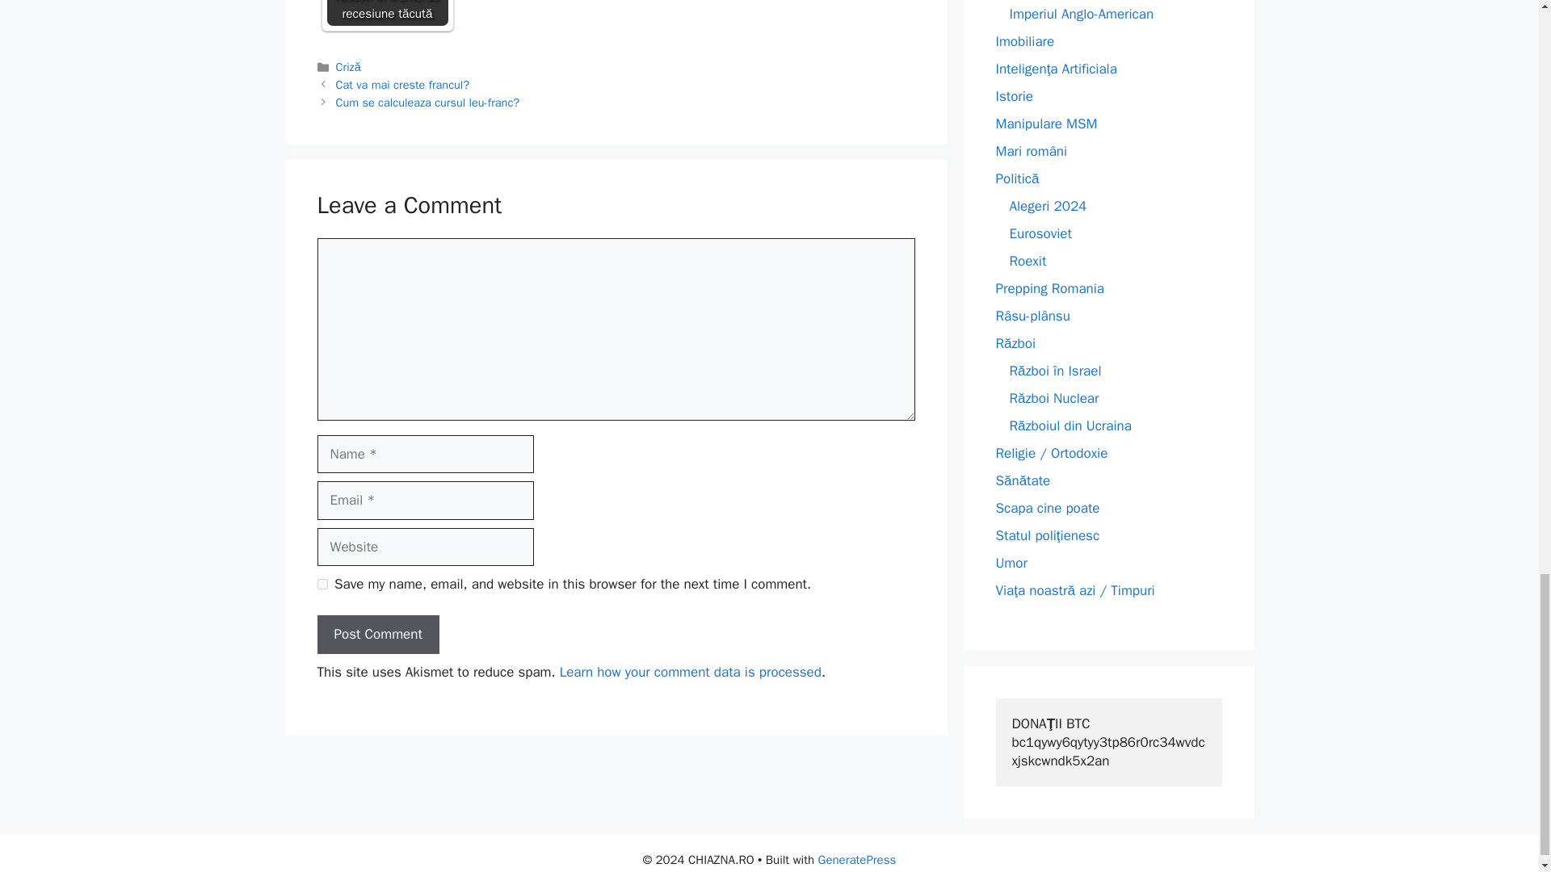 The width and height of the screenshot is (1551, 872). I want to click on Cat va mai creste francul?, so click(402, 85).